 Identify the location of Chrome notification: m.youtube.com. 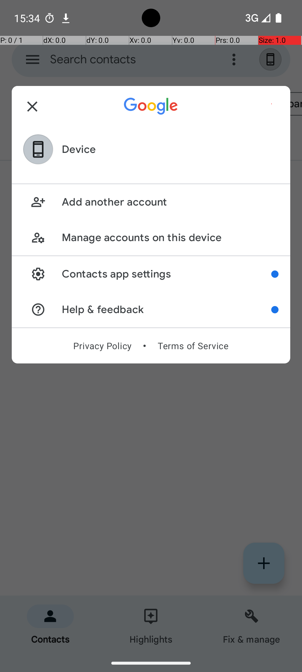
(66, 18).